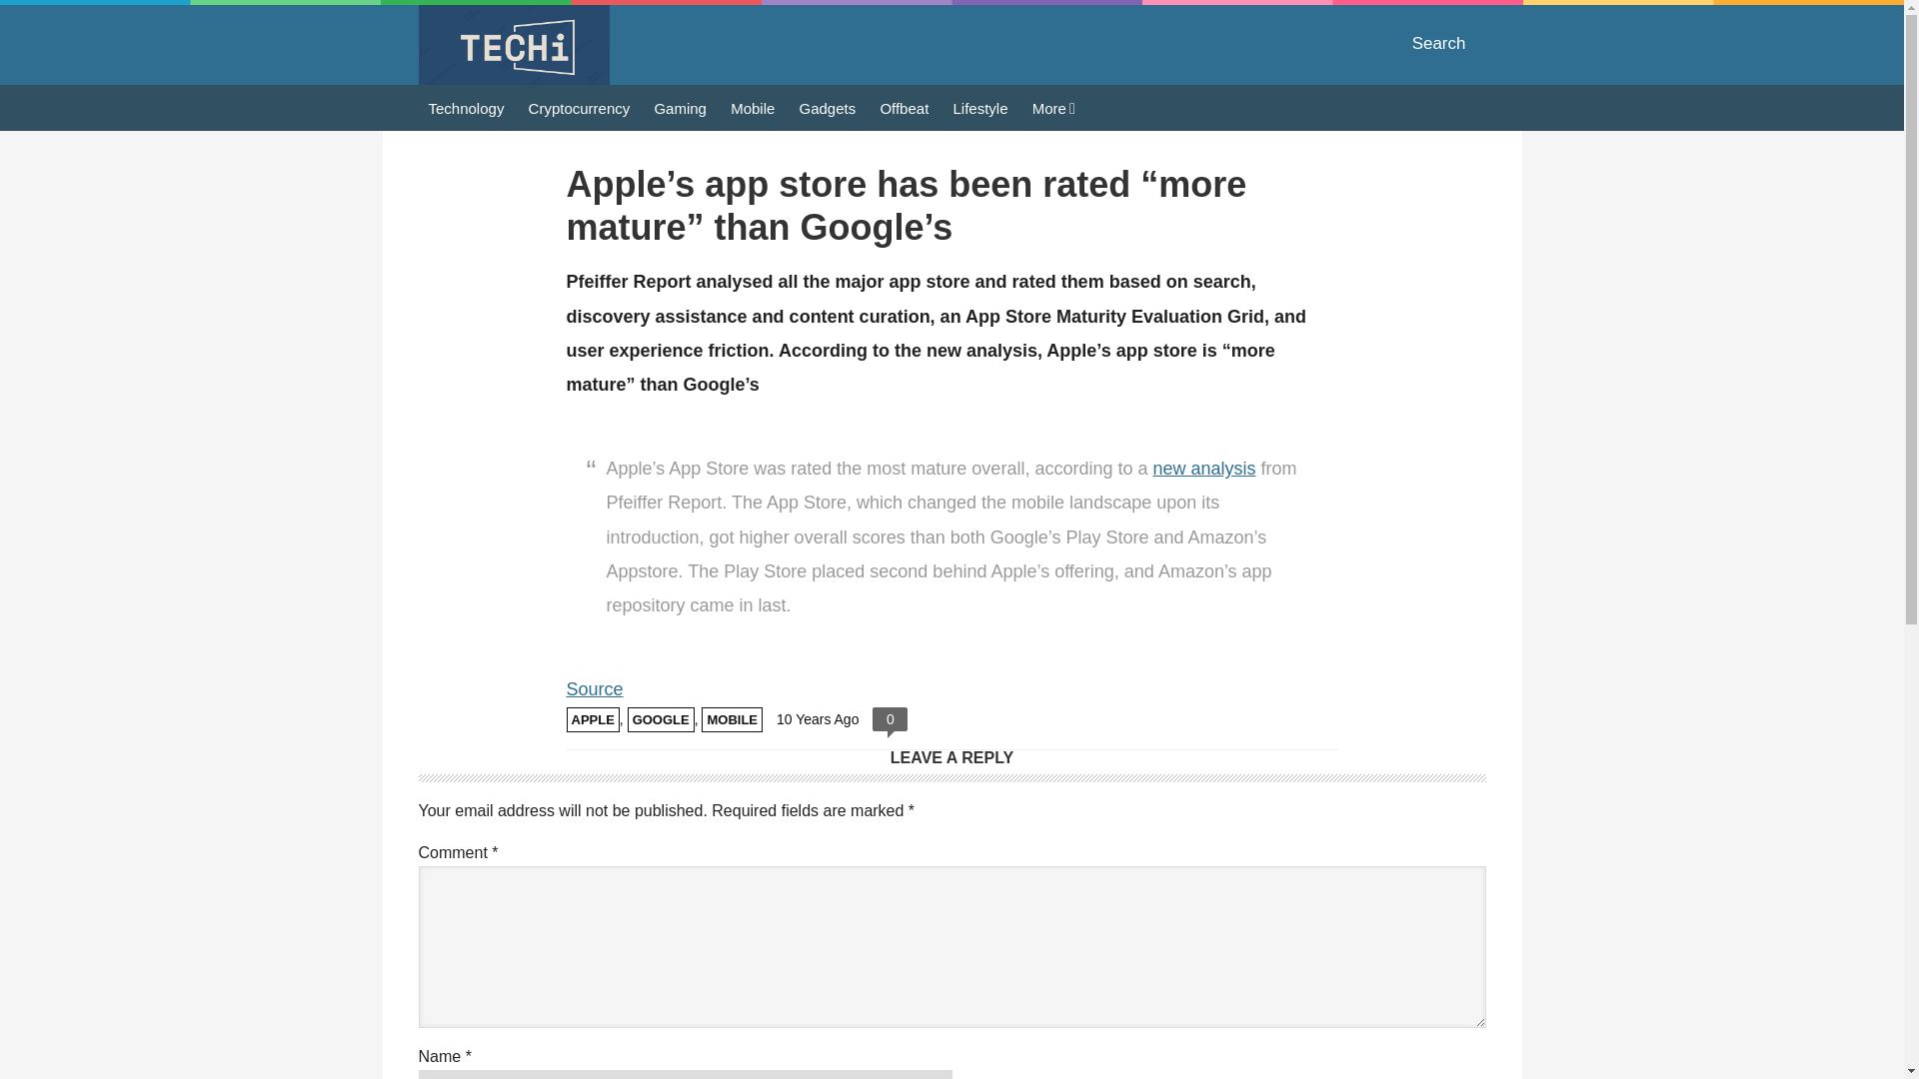 The image size is (1919, 1079). What do you see at coordinates (680, 107) in the screenshot?
I see `Gaming` at bounding box center [680, 107].